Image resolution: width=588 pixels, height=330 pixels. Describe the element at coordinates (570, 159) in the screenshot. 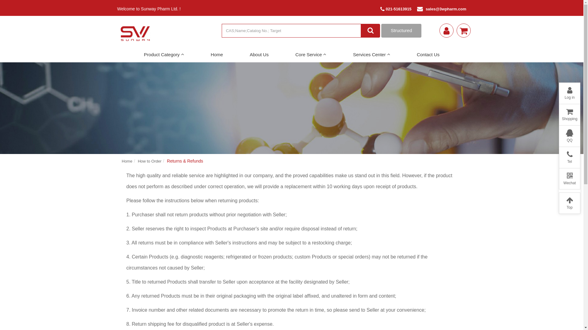

I see `Tel` at that location.